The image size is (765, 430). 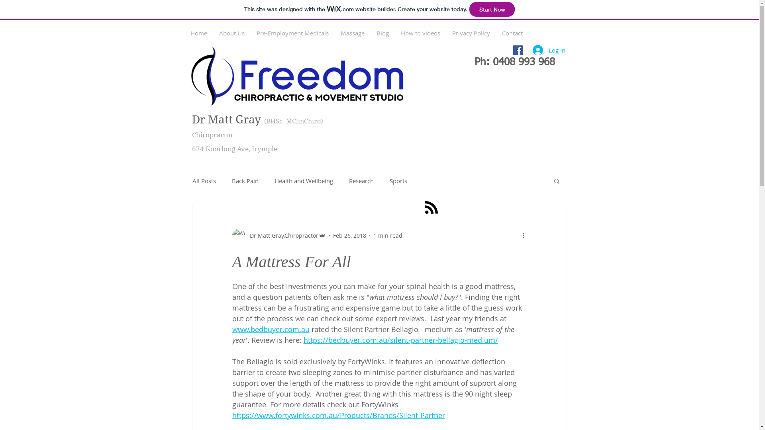 What do you see at coordinates (353, 33) in the screenshot?
I see `Massage` at bounding box center [353, 33].